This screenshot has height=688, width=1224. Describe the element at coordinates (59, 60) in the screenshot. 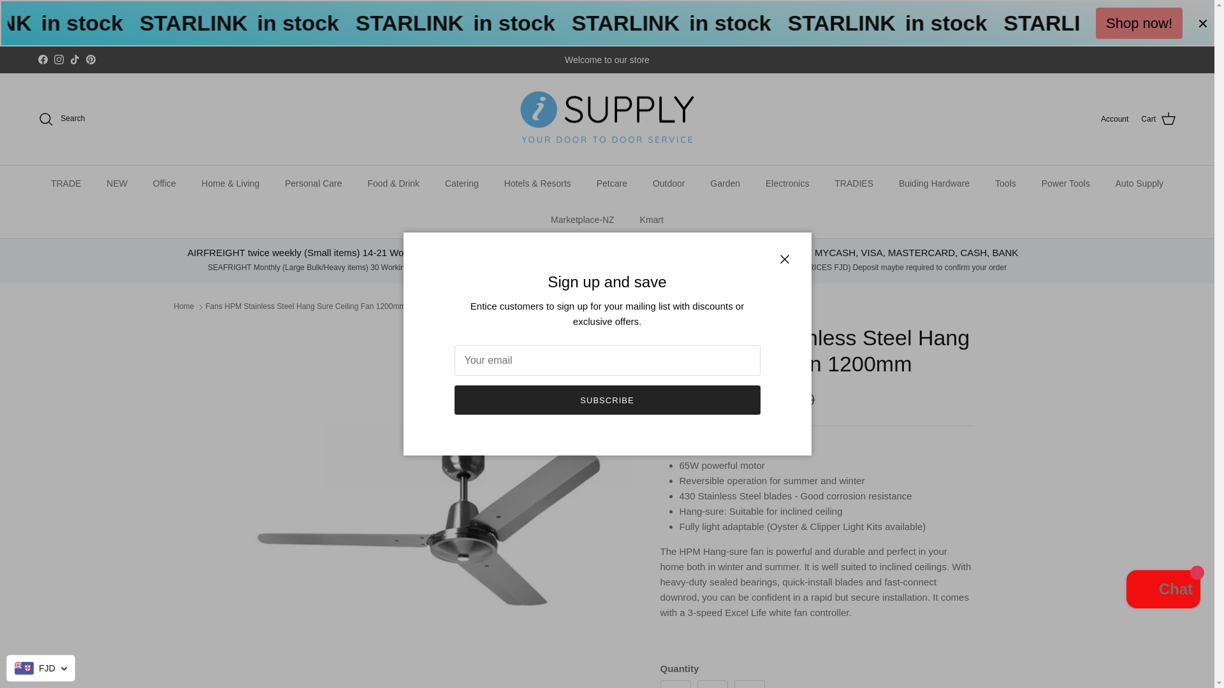

I see `i Supply Solutions NZ   on Instagram` at that location.